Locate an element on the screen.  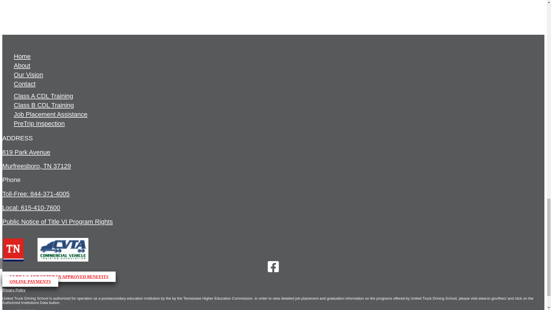
Class A CDL Training is located at coordinates (44, 96).